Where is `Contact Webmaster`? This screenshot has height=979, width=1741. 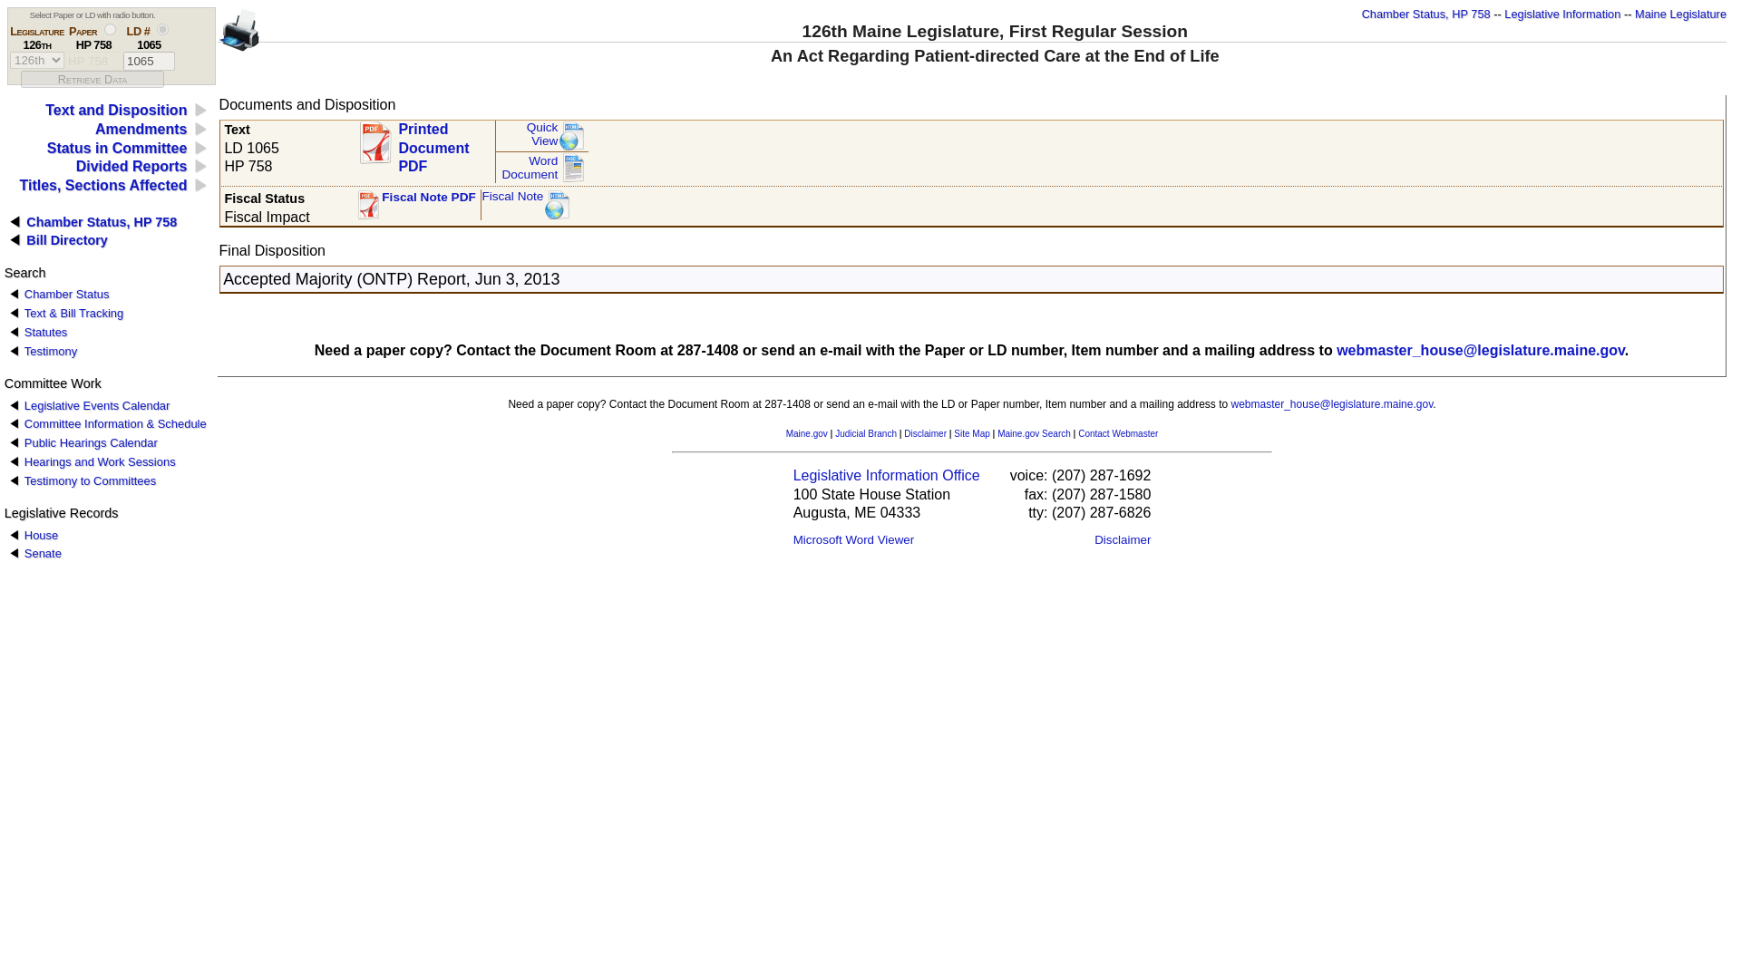 Contact Webmaster is located at coordinates (1117, 433).